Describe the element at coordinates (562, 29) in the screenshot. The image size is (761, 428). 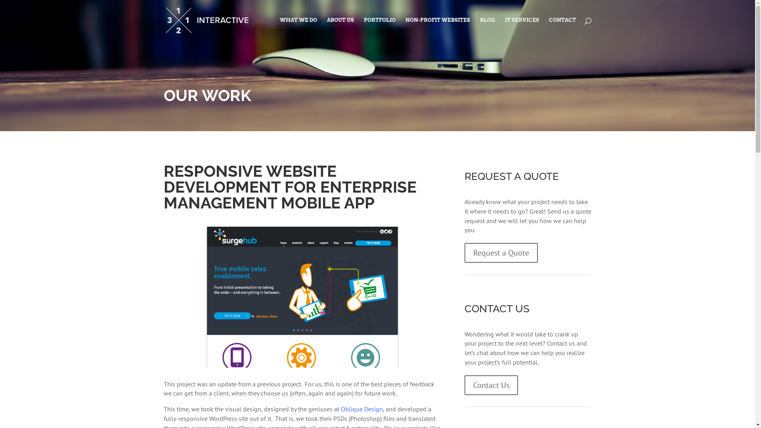
I see `CONTACT` at that location.